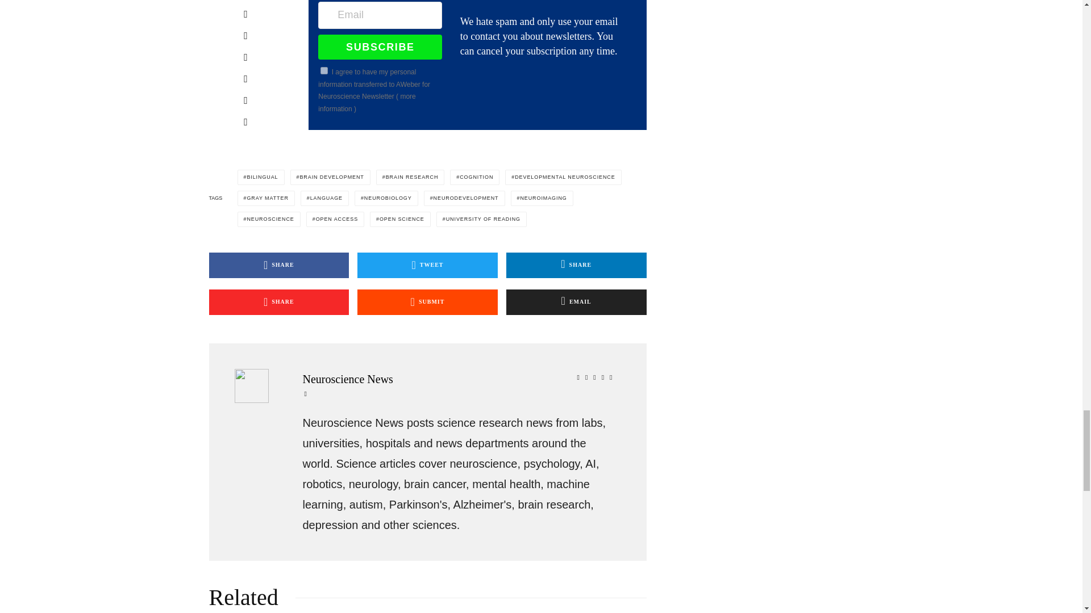 The height and width of the screenshot is (613, 1091). Describe the element at coordinates (324, 70) in the screenshot. I see `on` at that location.